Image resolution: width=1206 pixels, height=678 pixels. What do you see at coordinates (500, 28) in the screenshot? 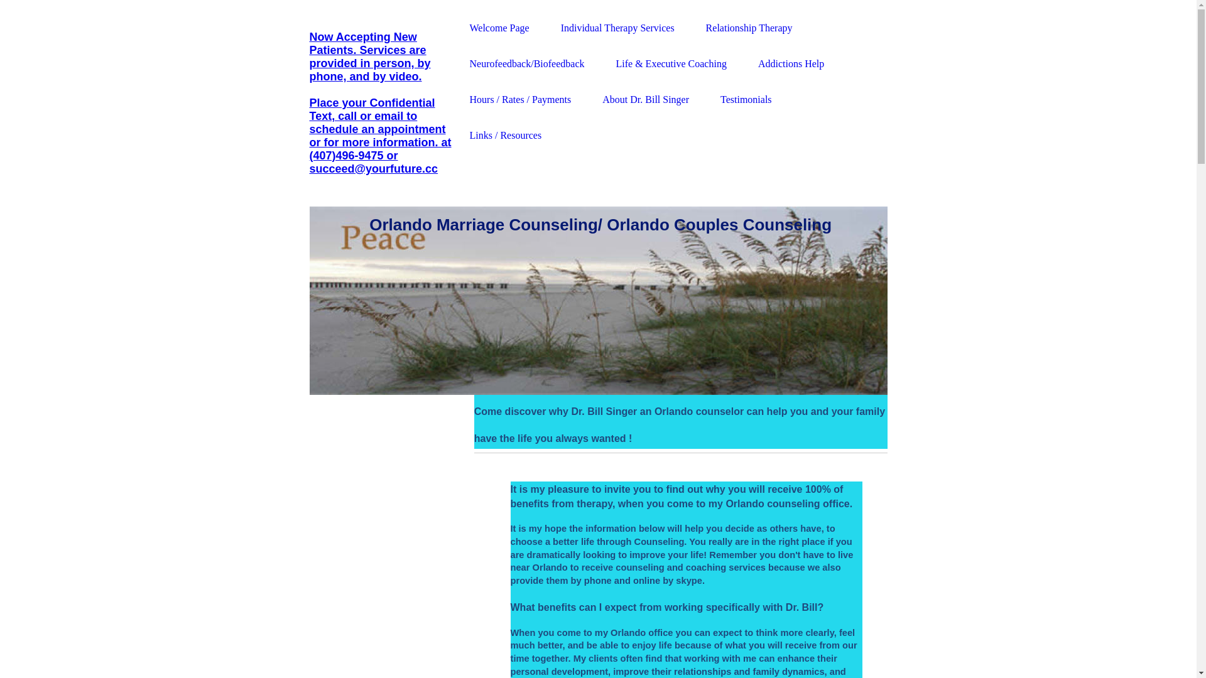
I see `Welcome Page` at bounding box center [500, 28].